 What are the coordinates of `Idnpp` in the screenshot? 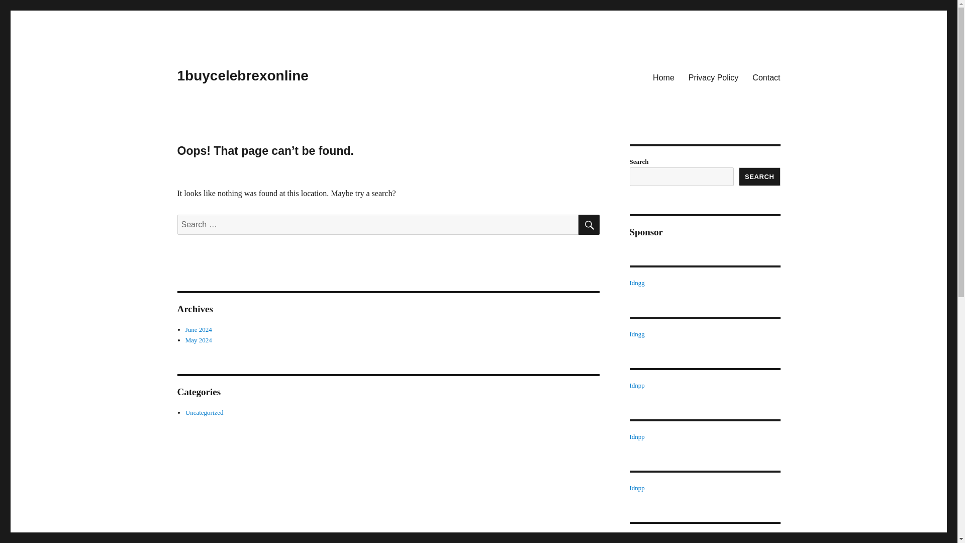 It's located at (636, 488).